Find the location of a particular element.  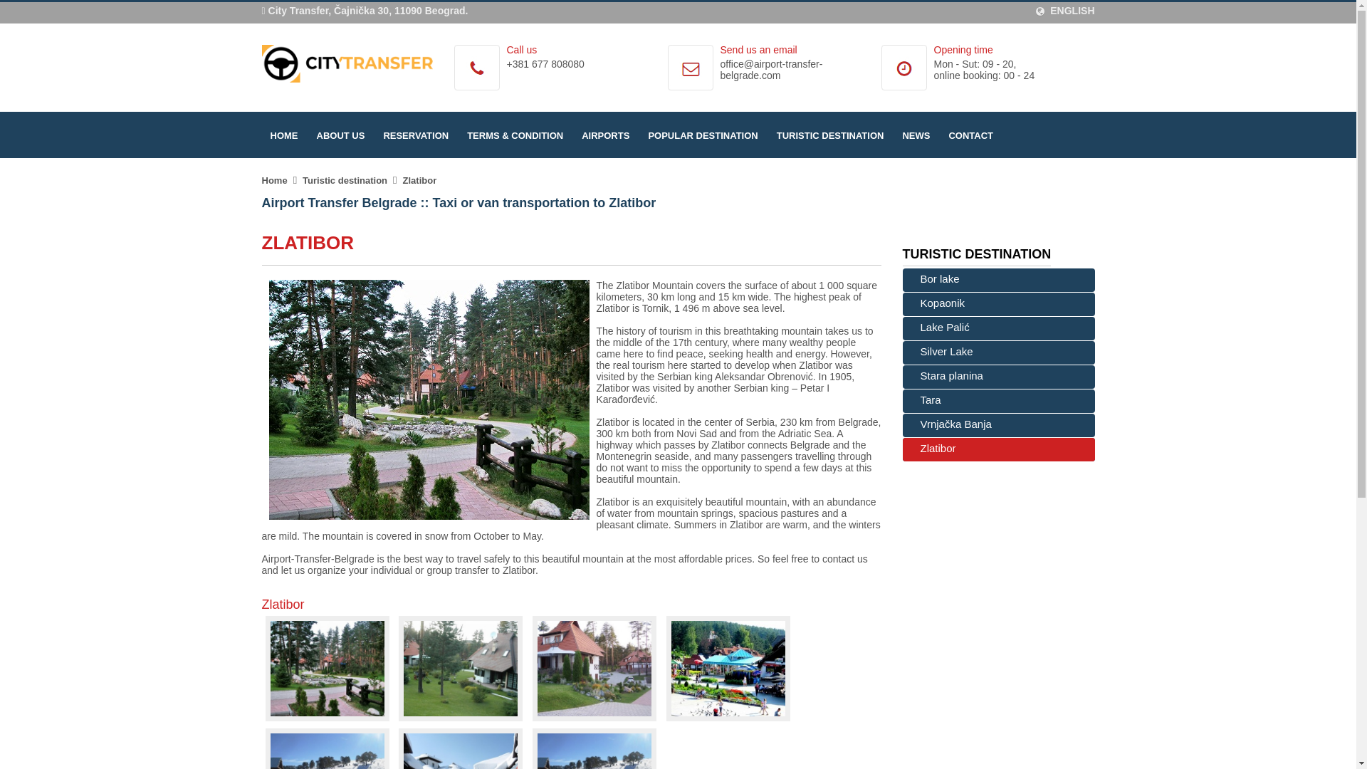

CONTACT is located at coordinates (971, 135).